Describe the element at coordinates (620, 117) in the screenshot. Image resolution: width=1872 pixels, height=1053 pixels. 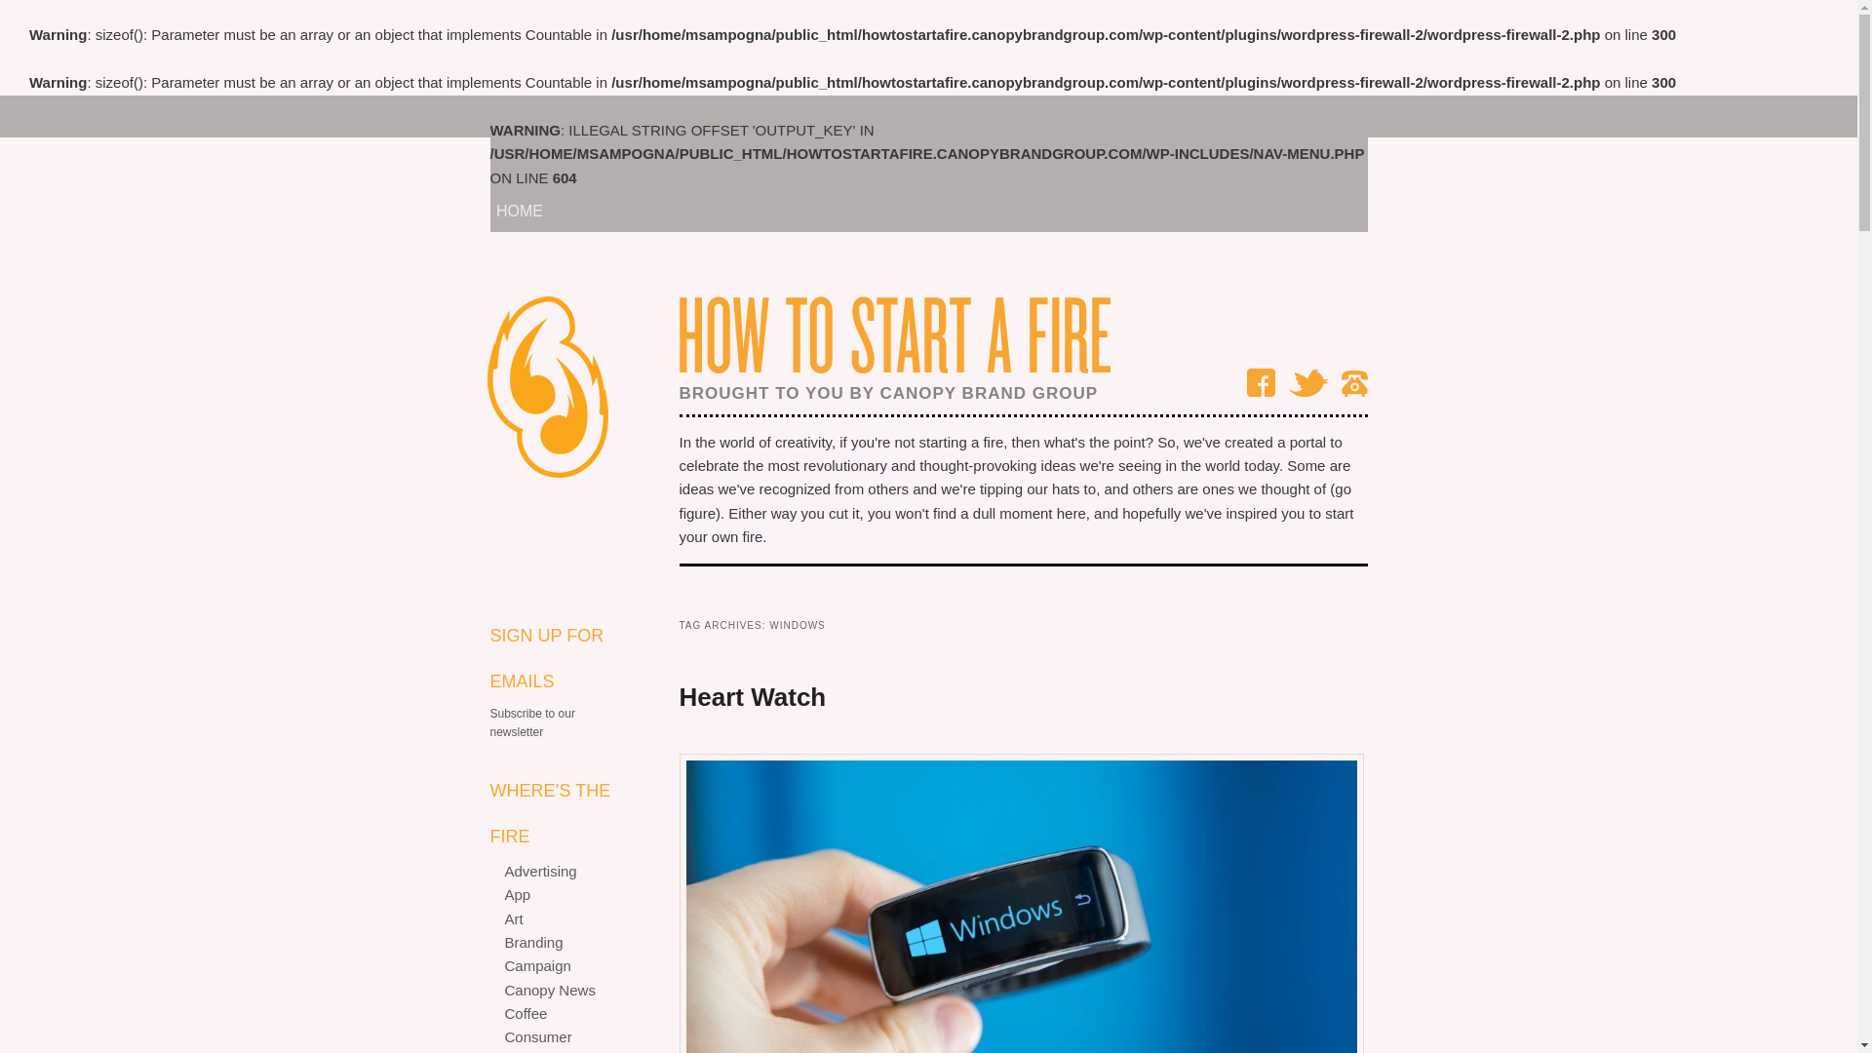
I see `SKIP TO SECONDARY CONTENT` at that location.